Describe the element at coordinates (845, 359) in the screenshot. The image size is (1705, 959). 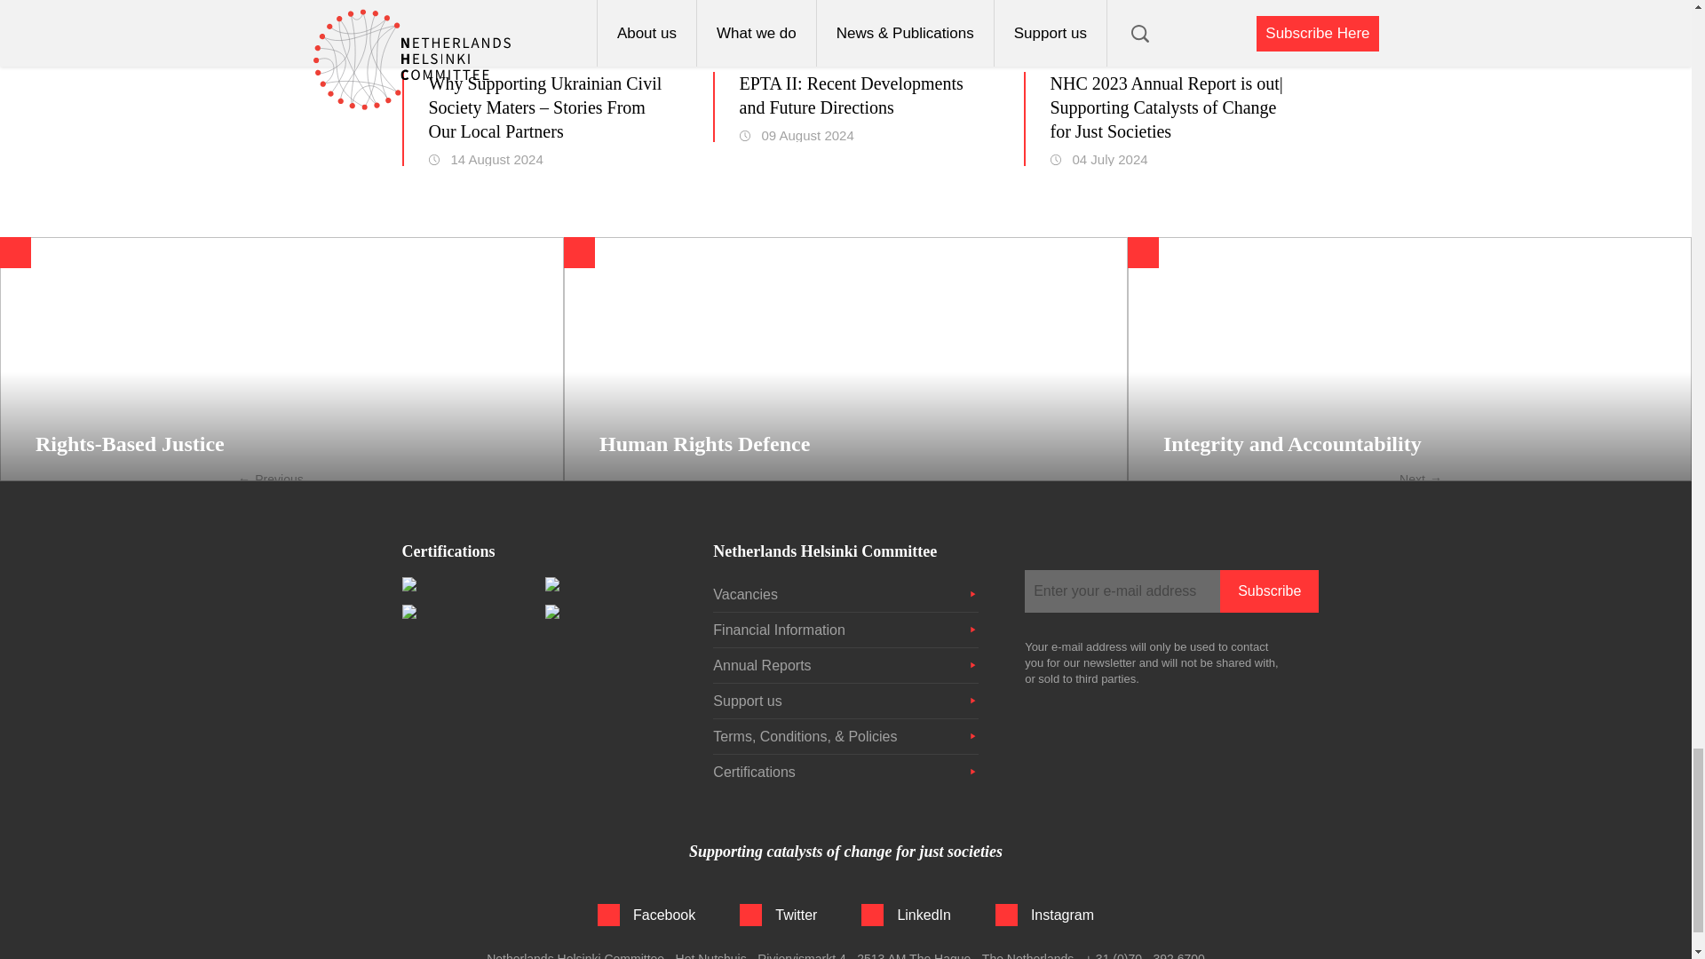
I see `Human Rights Defence` at that location.